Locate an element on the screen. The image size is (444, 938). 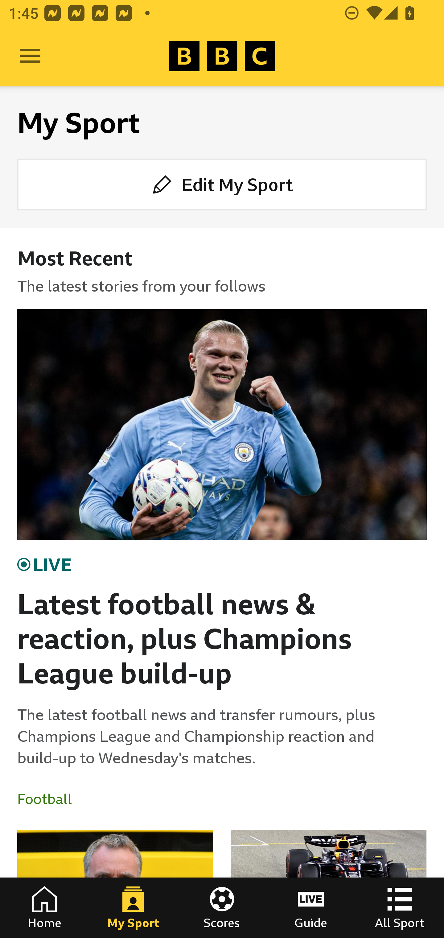
Guide is located at coordinates (311, 908).